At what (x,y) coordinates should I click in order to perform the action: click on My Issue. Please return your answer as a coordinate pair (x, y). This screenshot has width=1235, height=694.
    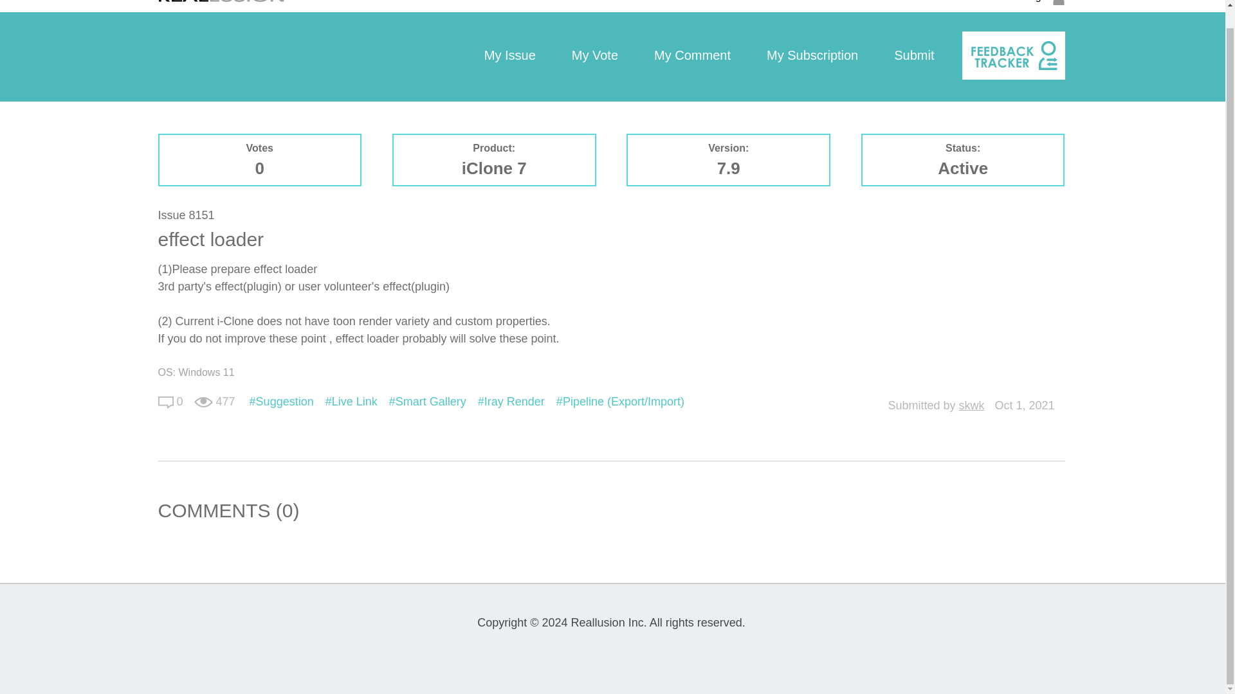
    Looking at the image, I should click on (509, 57).